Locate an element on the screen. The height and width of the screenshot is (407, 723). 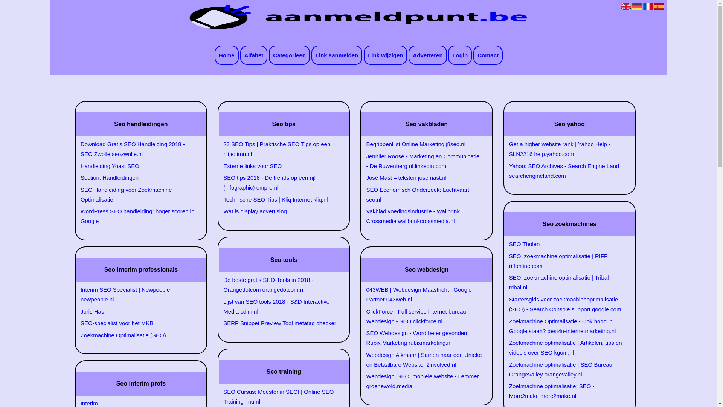
Webdesign, SEO, mobiele website - Lemmer groenewold.media is located at coordinates (422, 381).